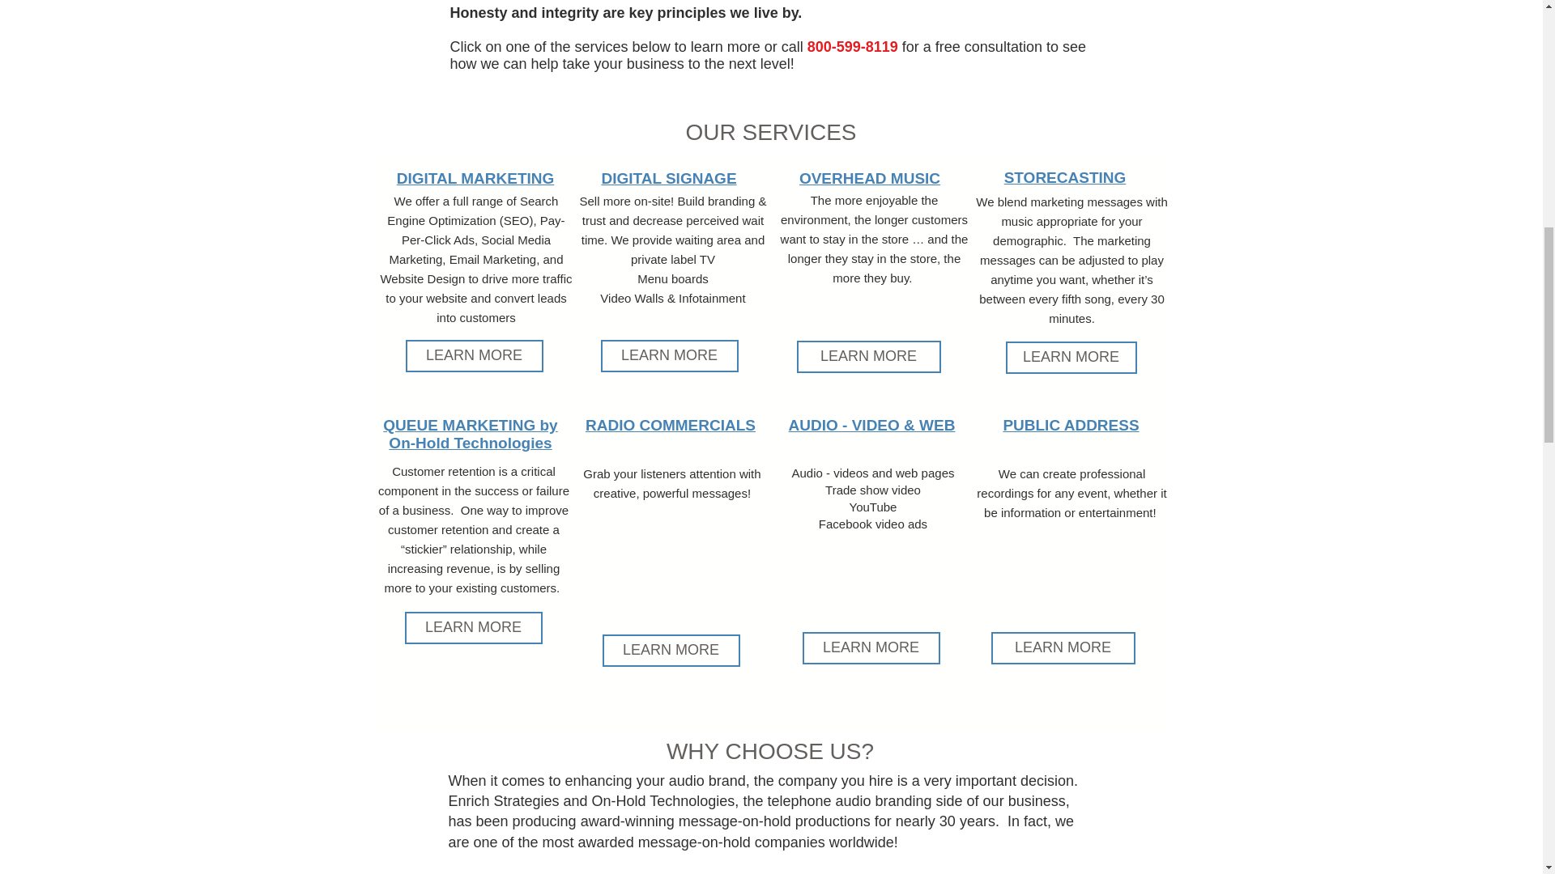 The height and width of the screenshot is (874, 1555). What do you see at coordinates (669, 356) in the screenshot?
I see `LEARN MORE` at bounding box center [669, 356].